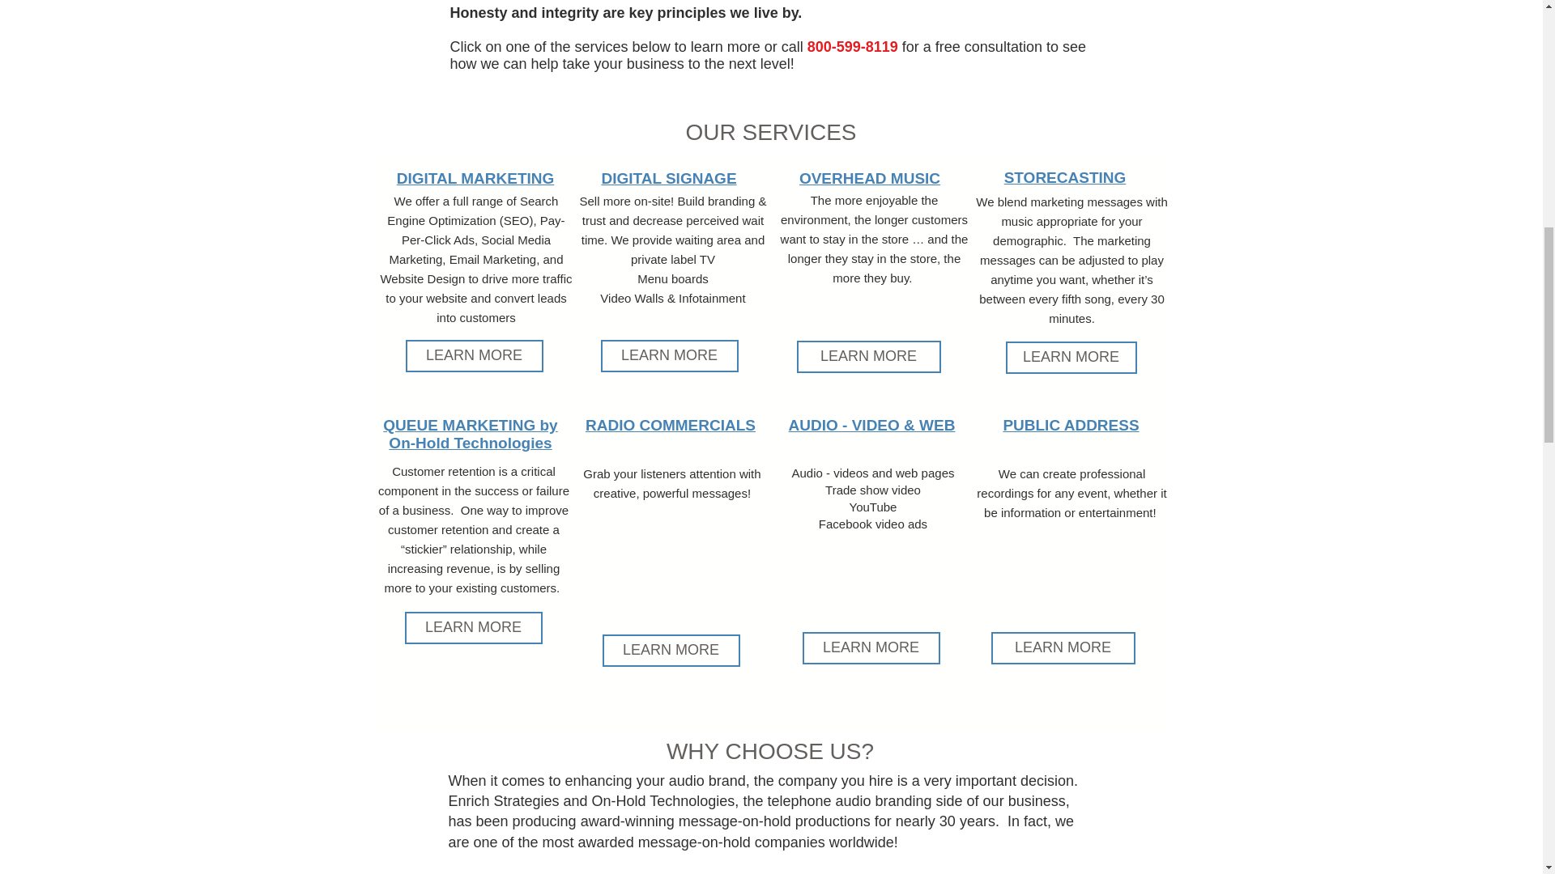 The height and width of the screenshot is (874, 1555). What do you see at coordinates (669, 356) in the screenshot?
I see `LEARN MORE` at bounding box center [669, 356].